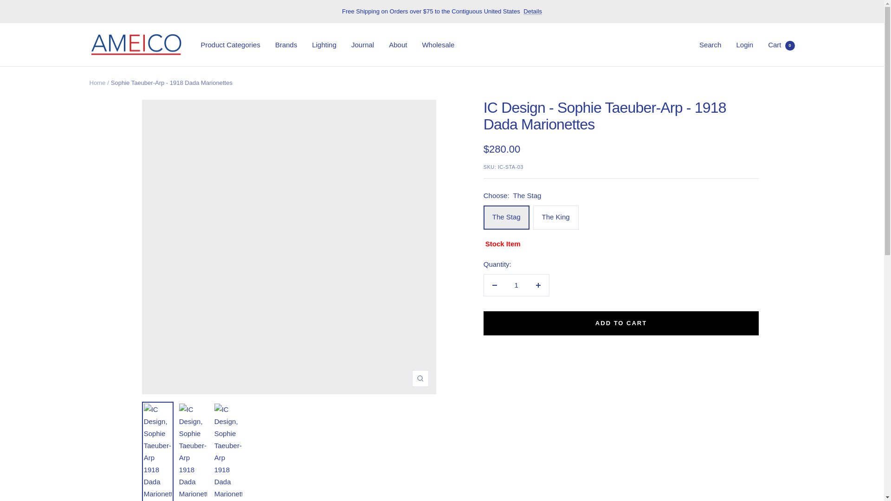 The height and width of the screenshot is (501, 891). Describe the element at coordinates (533, 11) in the screenshot. I see `Details` at that location.